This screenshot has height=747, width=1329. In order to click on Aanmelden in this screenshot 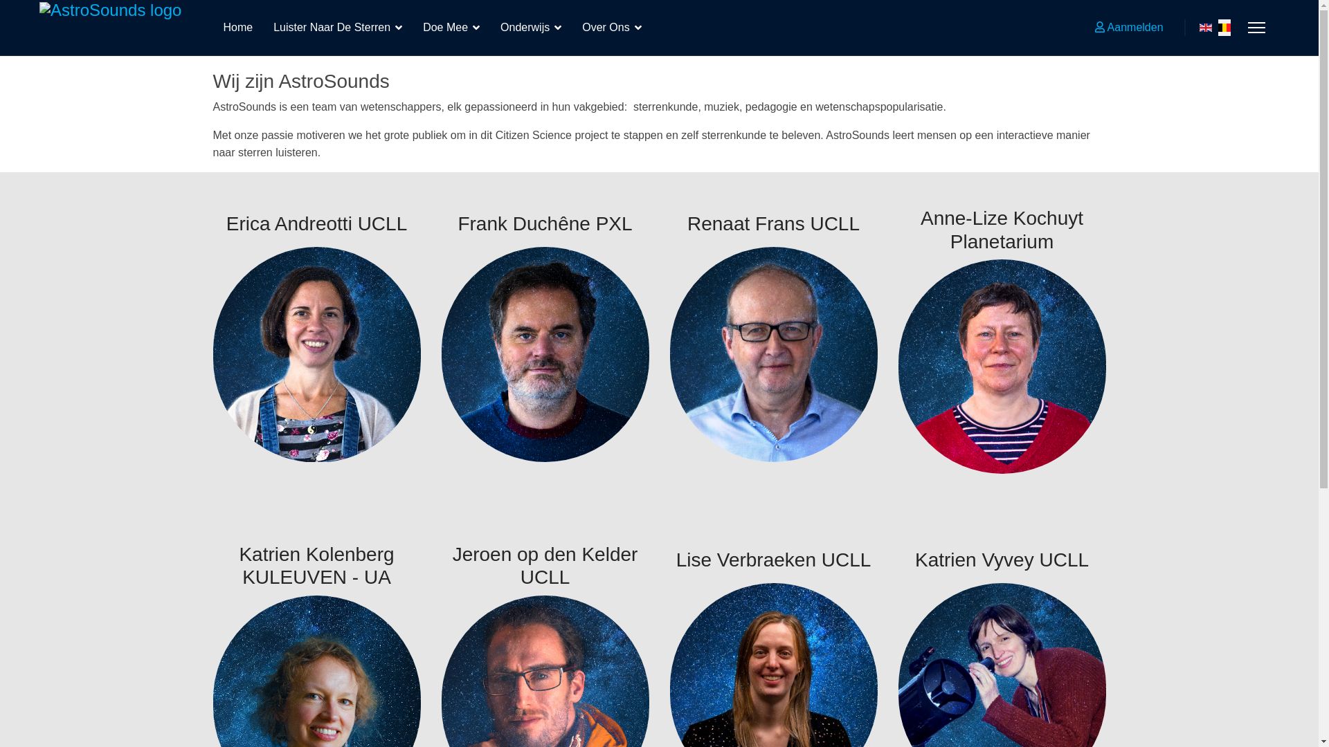, I will do `click(1130, 28)`.